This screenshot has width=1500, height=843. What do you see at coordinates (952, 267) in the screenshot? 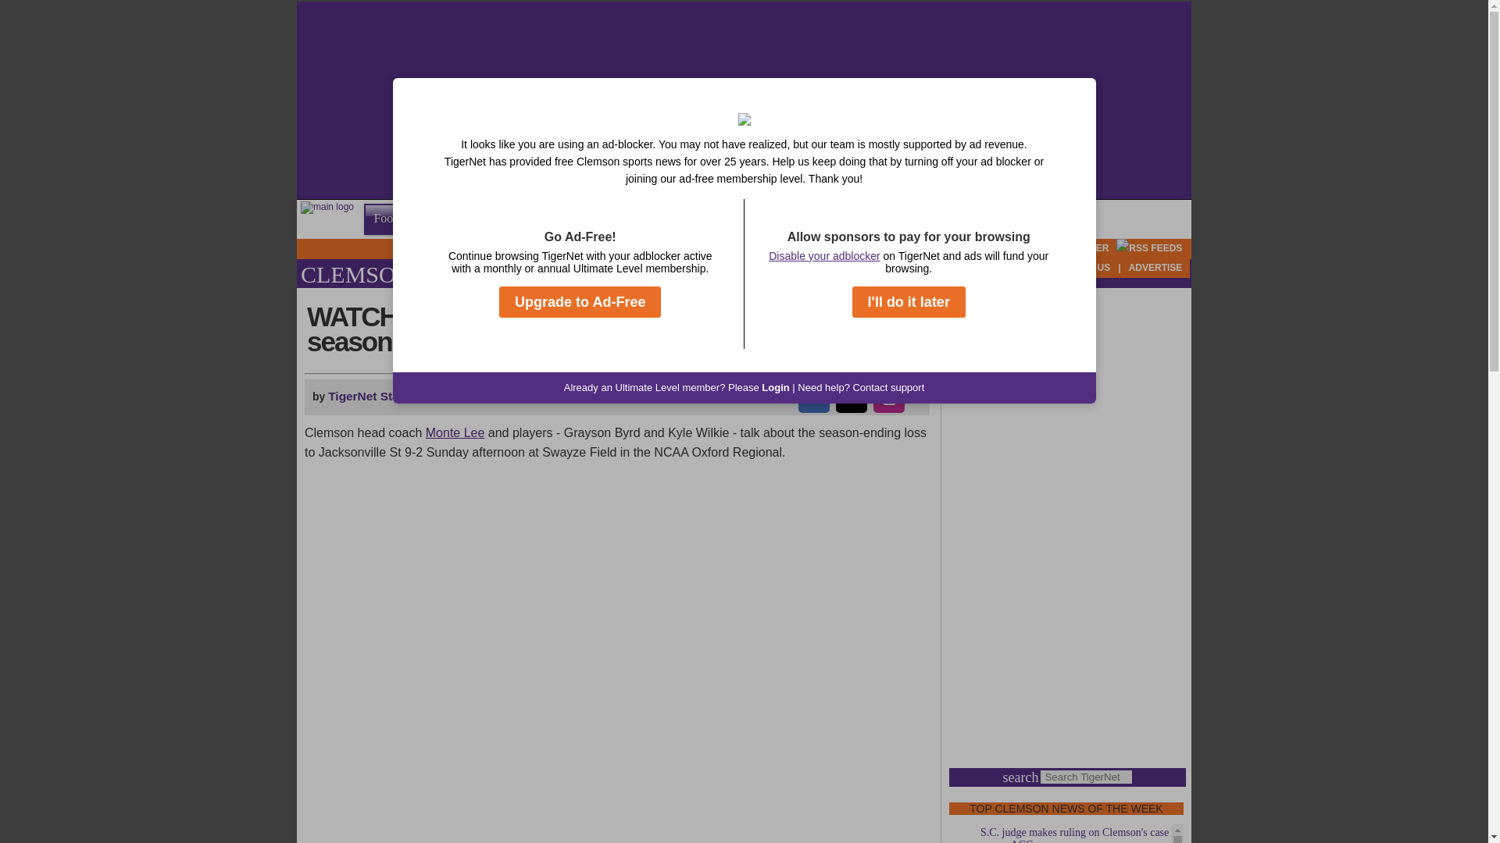
I see `Upgrade to Premium!` at bounding box center [952, 267].